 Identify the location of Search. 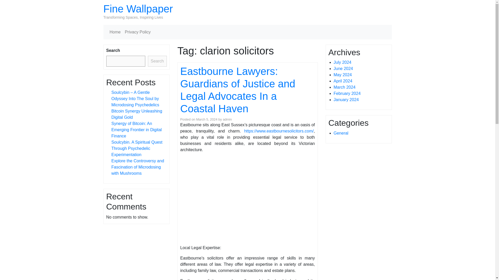
(157, 61).